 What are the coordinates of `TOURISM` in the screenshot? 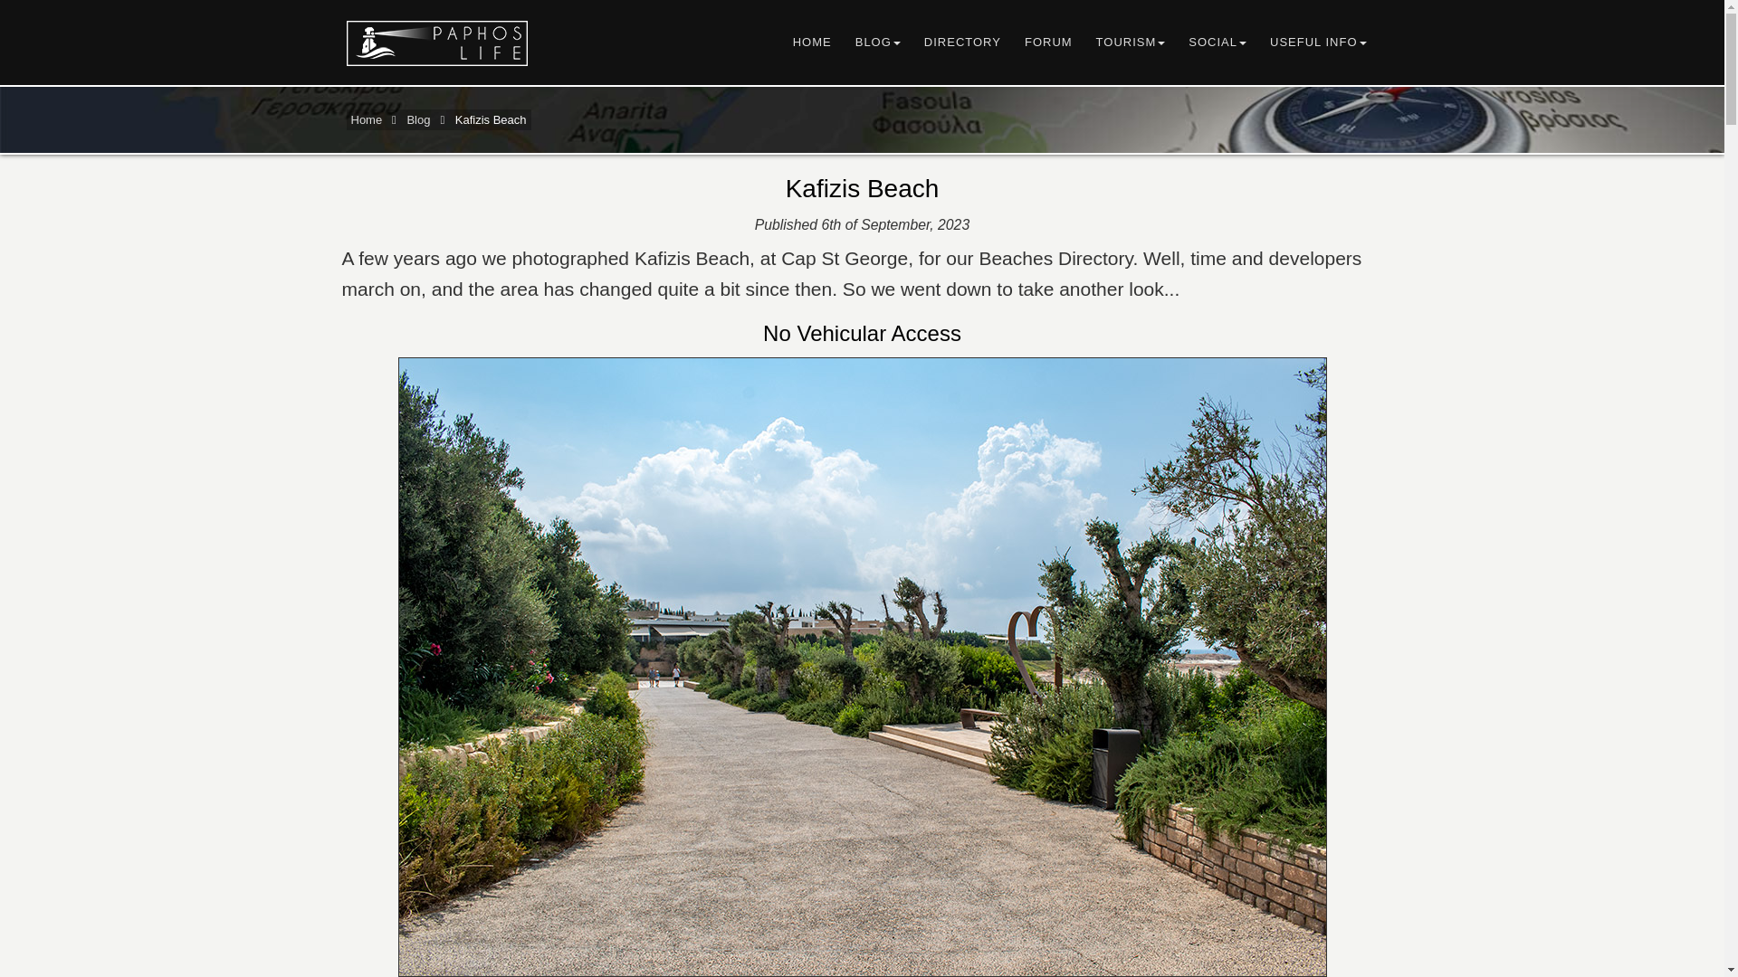 It's located at (1132, 42).